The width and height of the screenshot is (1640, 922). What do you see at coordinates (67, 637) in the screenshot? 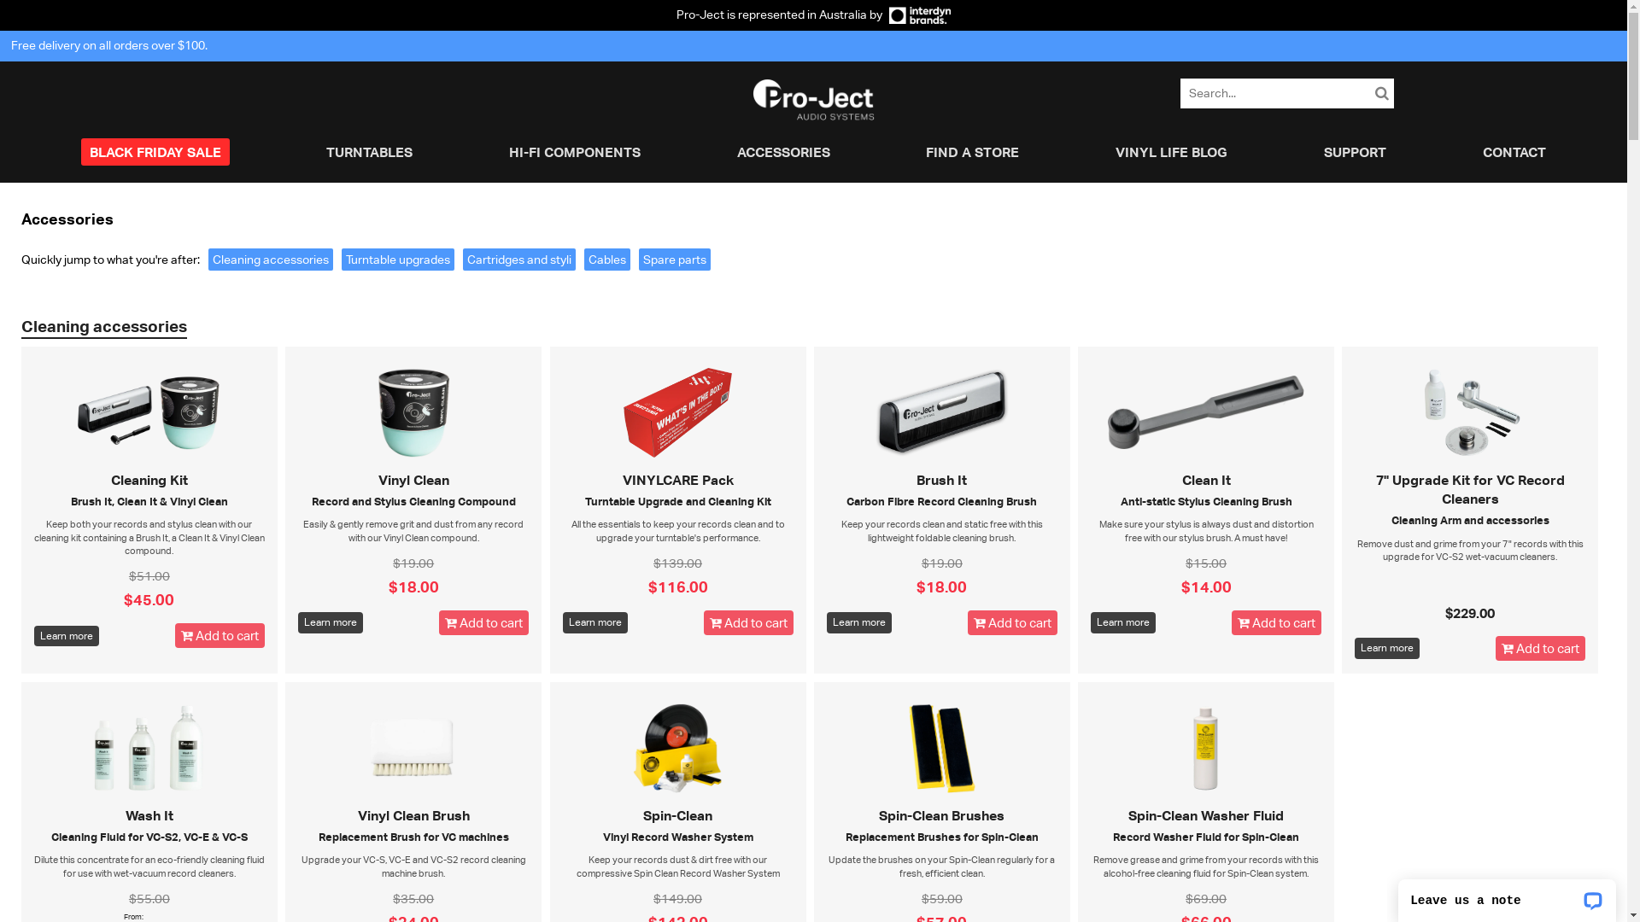
I see `Learn more` at bounding box center [67, 637].